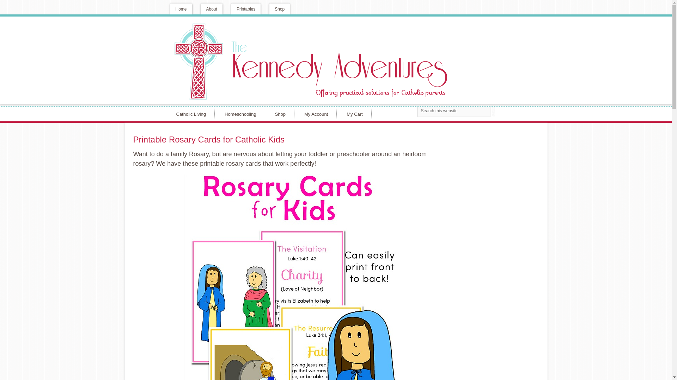 This screenshot has width=677, height=380. I want to click on Shop, so click(281, 114).